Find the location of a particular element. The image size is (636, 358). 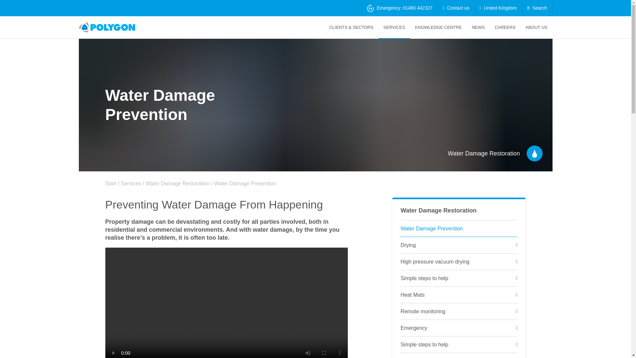

Simple steps to help is located at coordinates (459, 278).